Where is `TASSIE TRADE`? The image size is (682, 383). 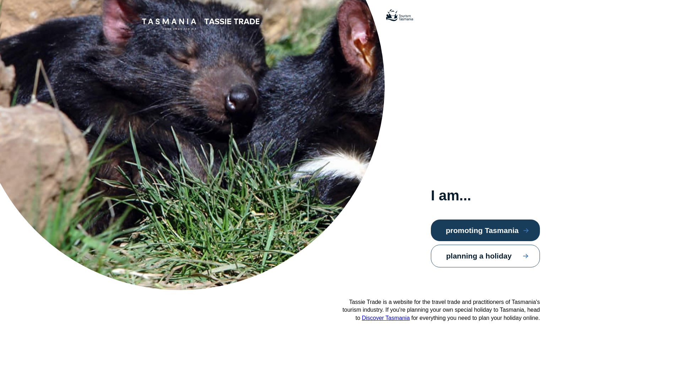 TASSIE TRADE is located at coordinates (192, 14).